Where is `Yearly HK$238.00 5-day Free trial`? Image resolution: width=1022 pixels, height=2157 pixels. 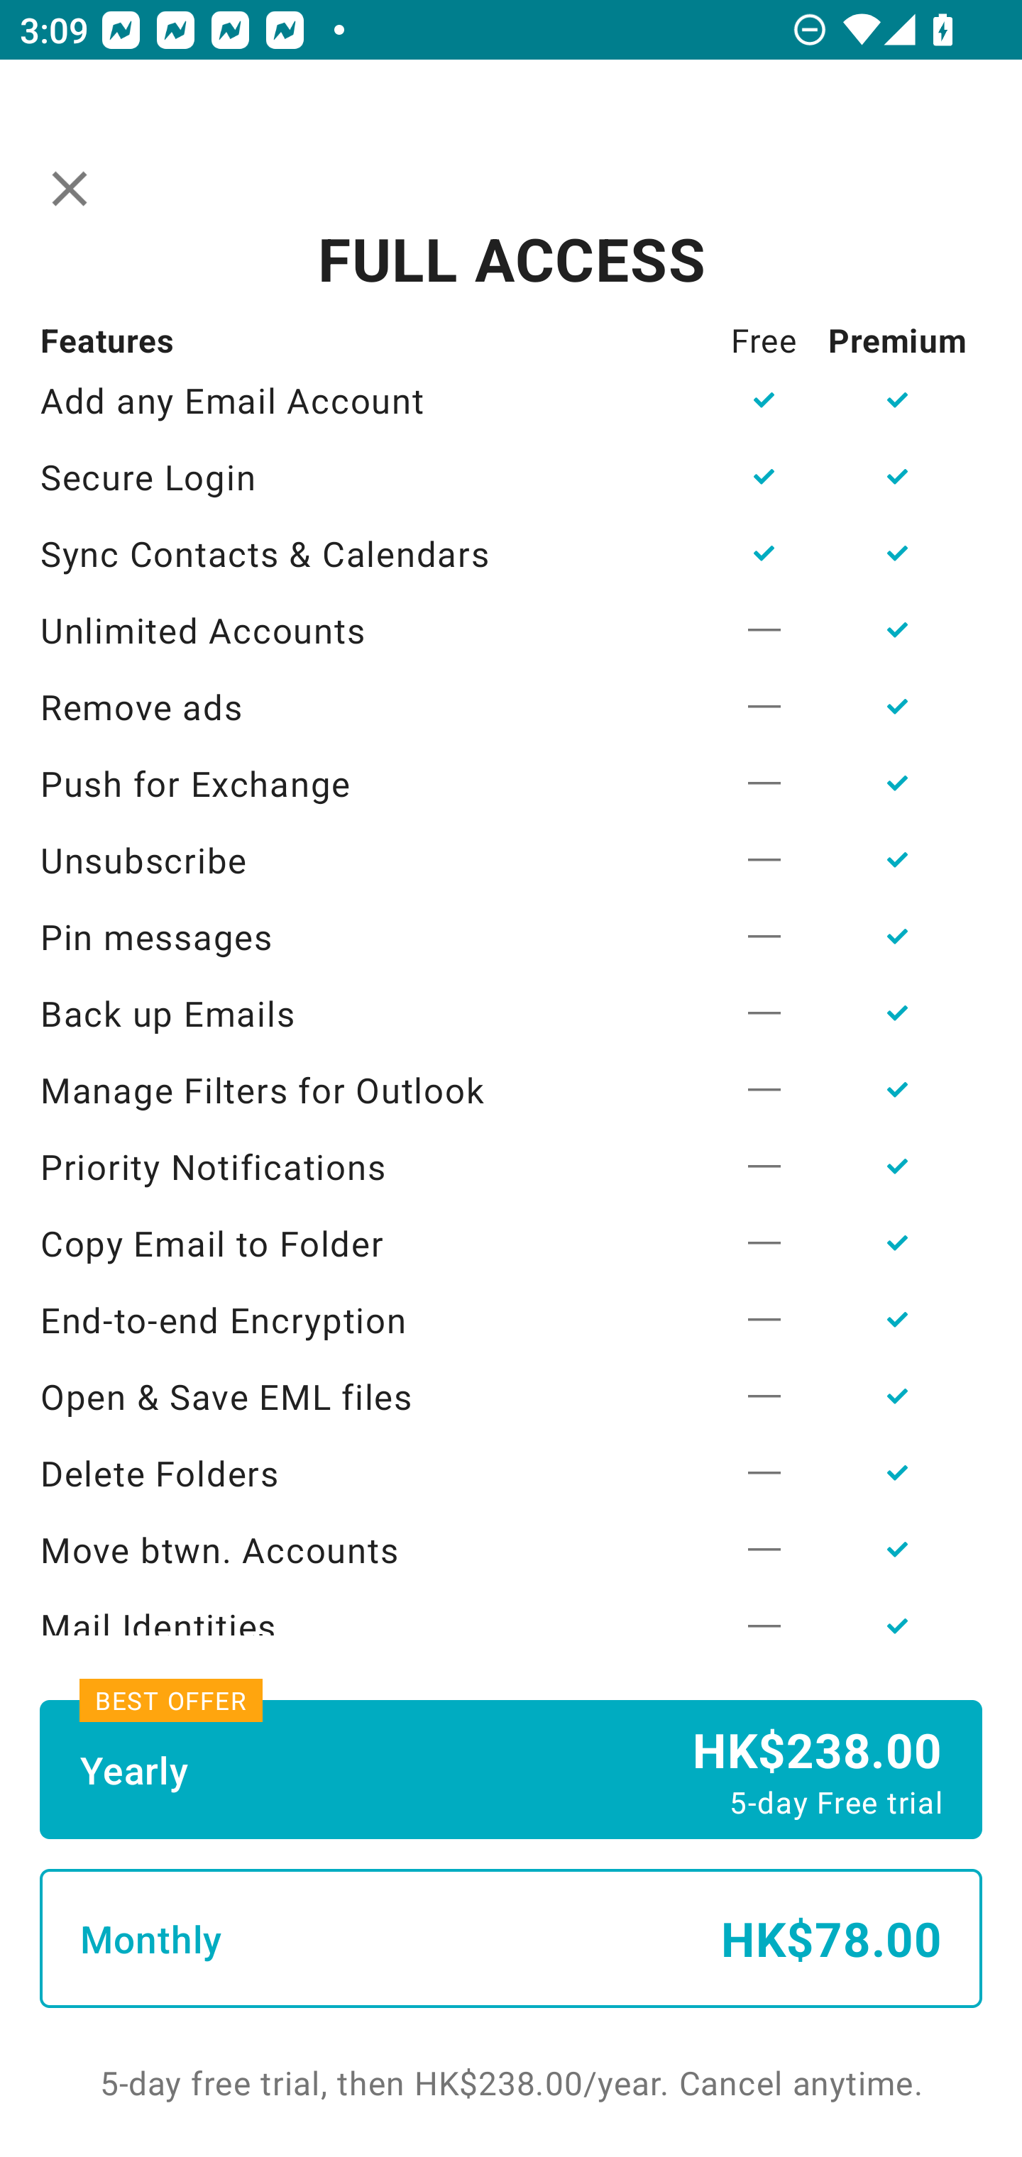 Yearly HK$238.00 5-day Free trial is located at coordinates (511, 1770).